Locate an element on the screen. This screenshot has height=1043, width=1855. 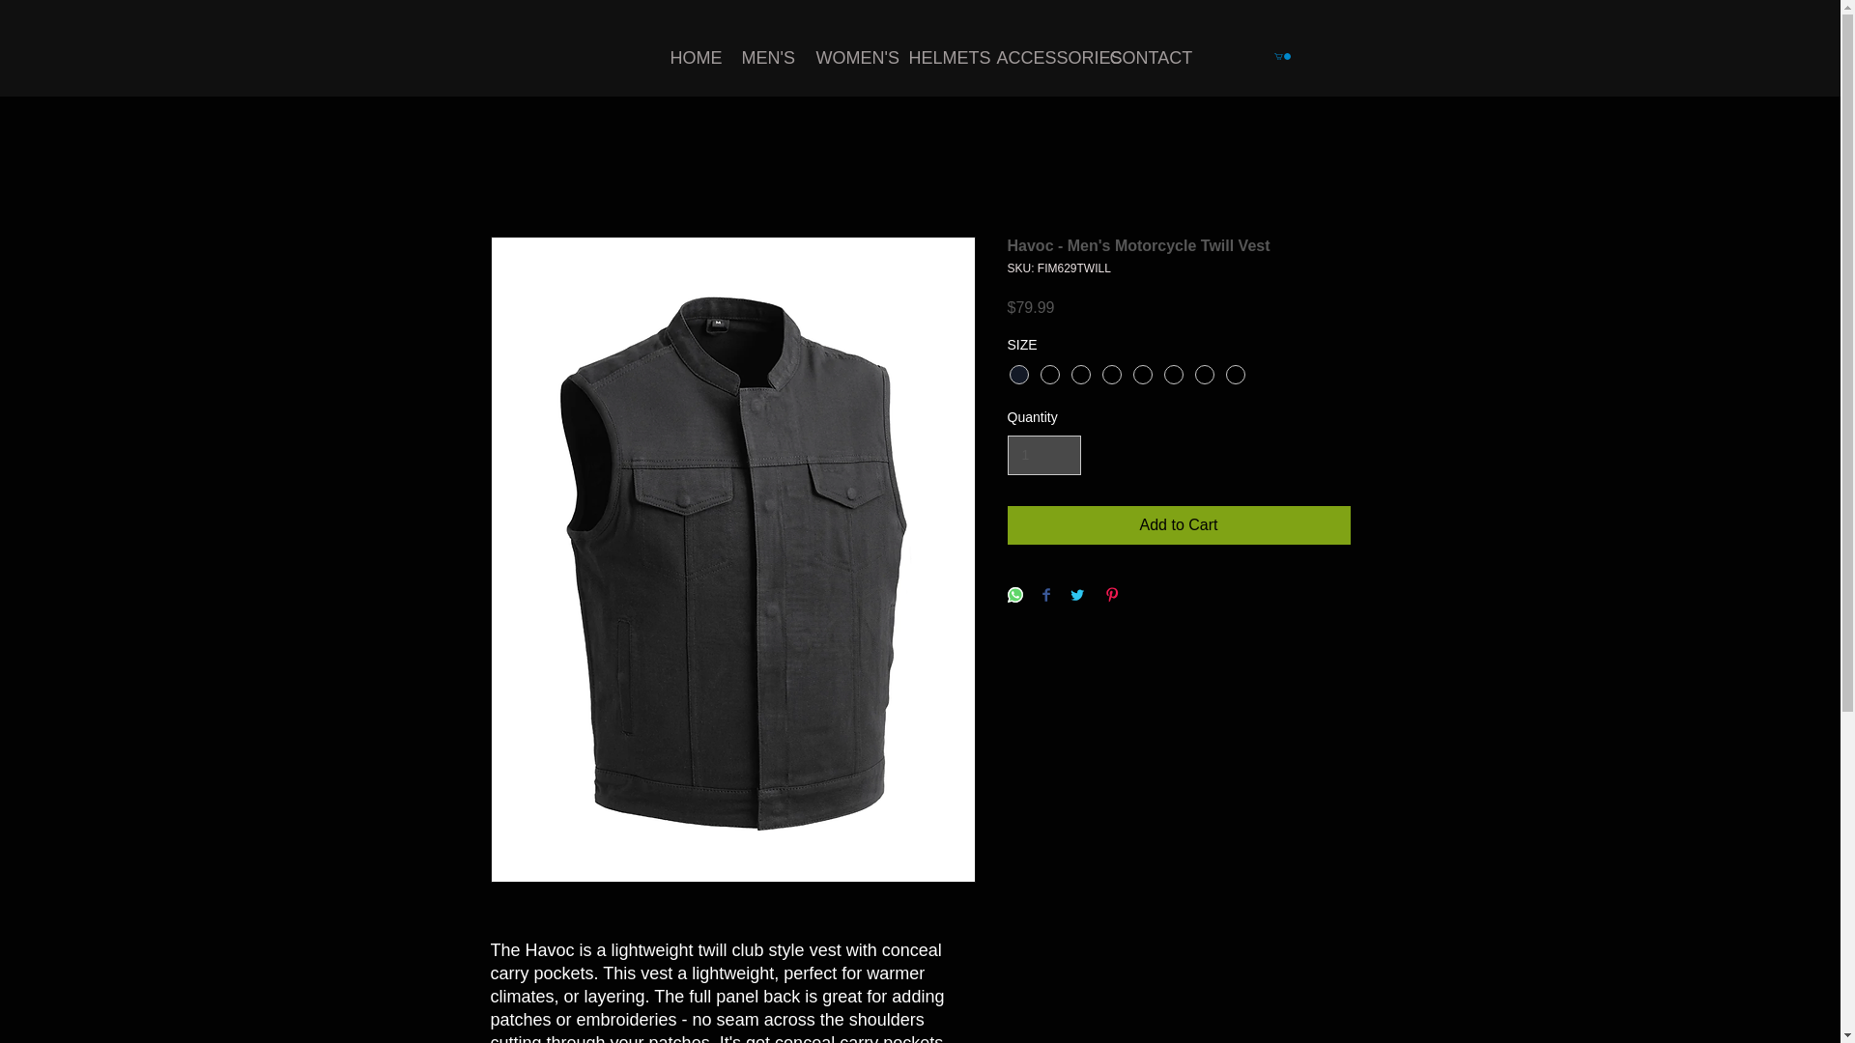
ACCESSORIES is located at coordinates (1038, 58).